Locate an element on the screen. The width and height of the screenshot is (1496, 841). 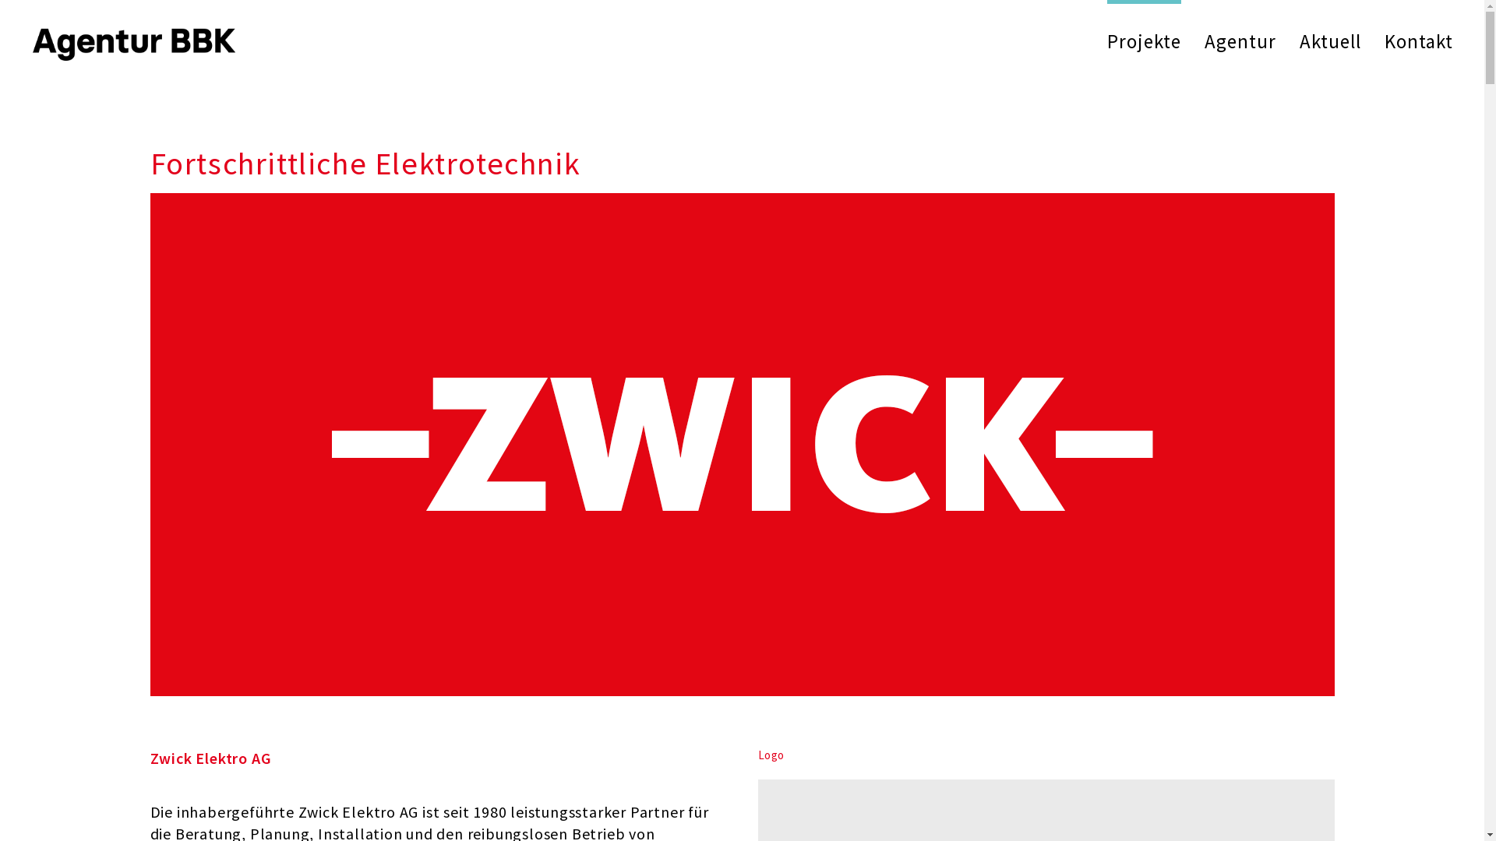
Projekte is located at coordinates (1144, 41).